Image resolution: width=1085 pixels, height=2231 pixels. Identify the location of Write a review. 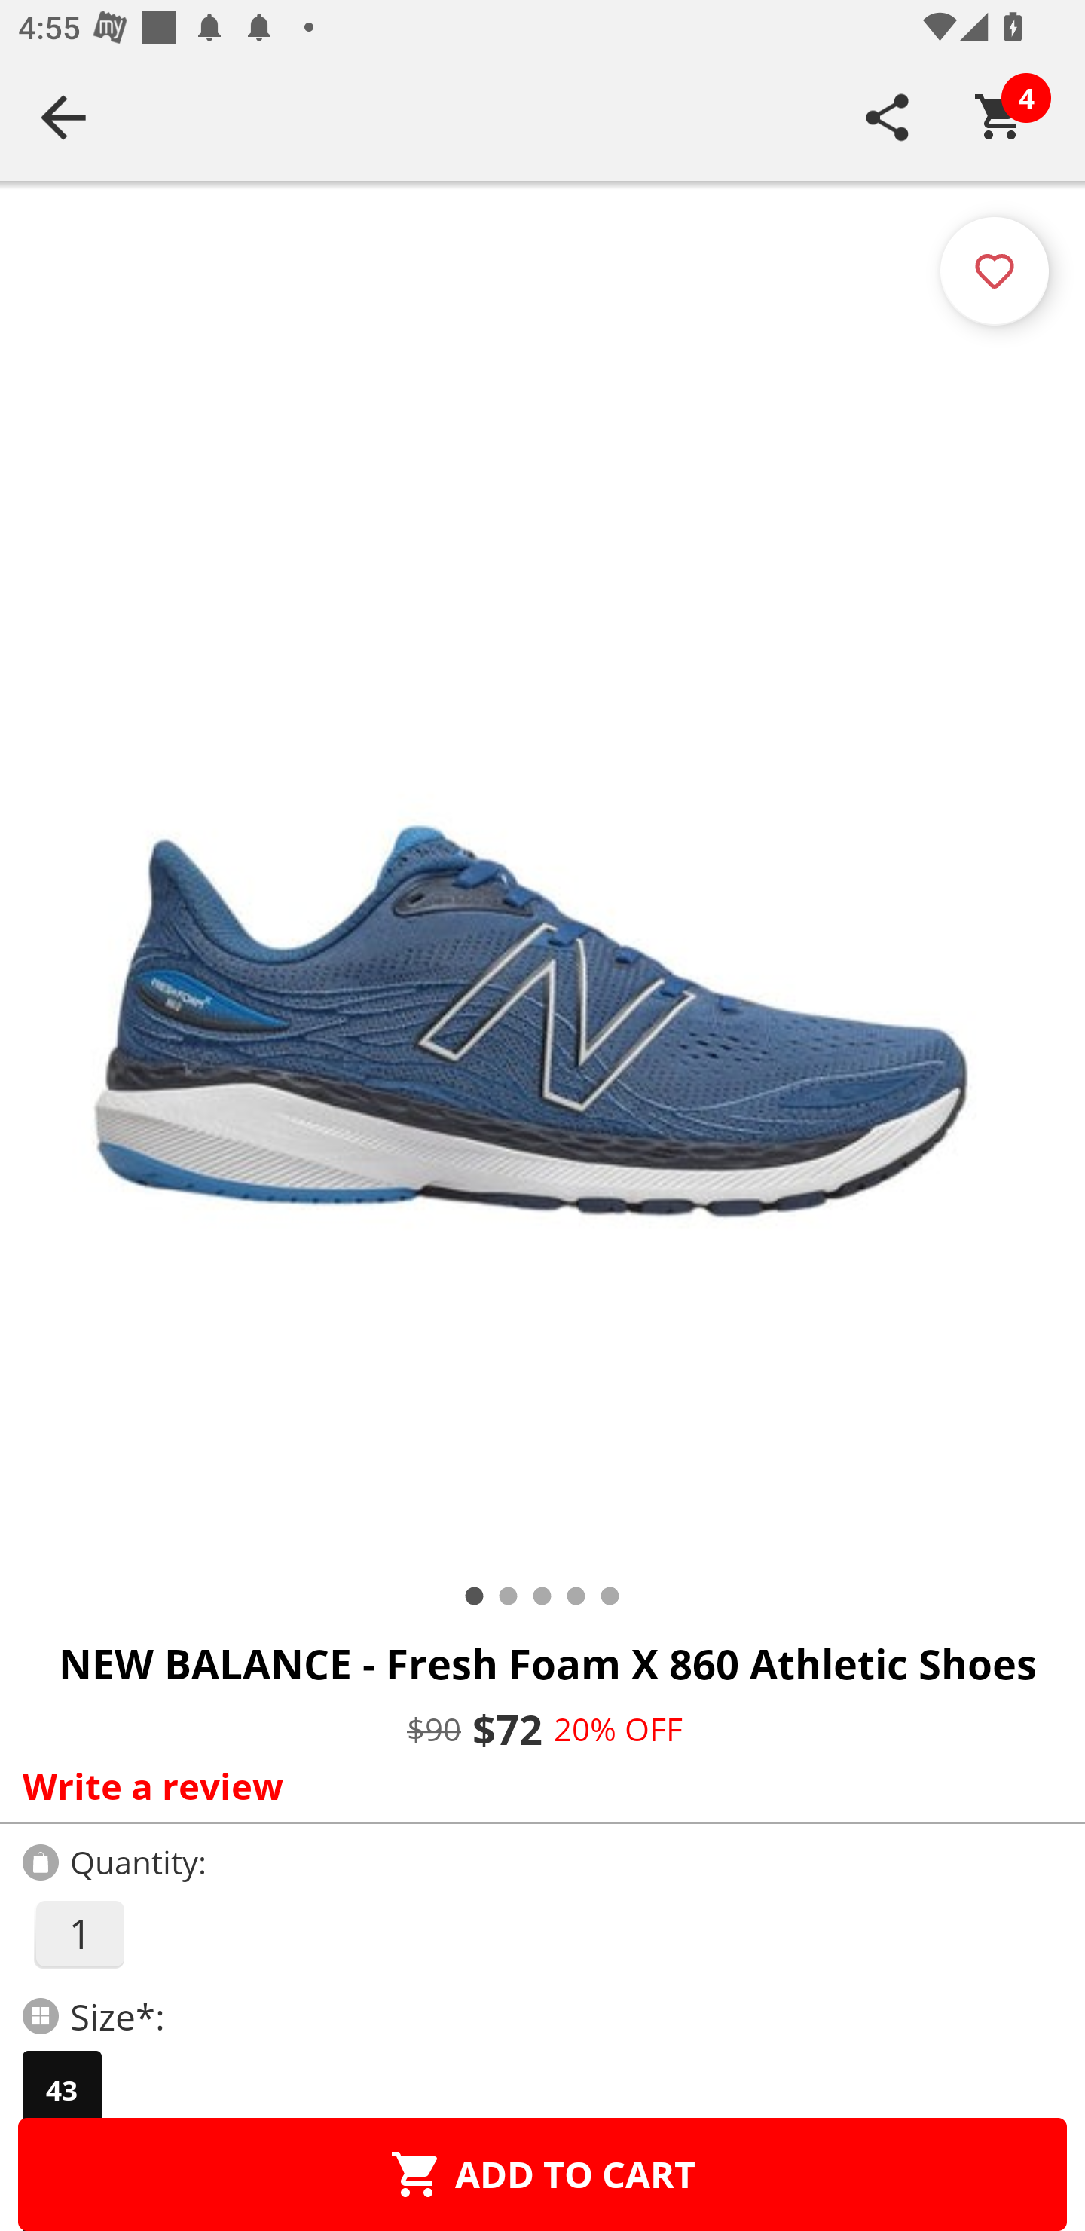
(536, 1786).